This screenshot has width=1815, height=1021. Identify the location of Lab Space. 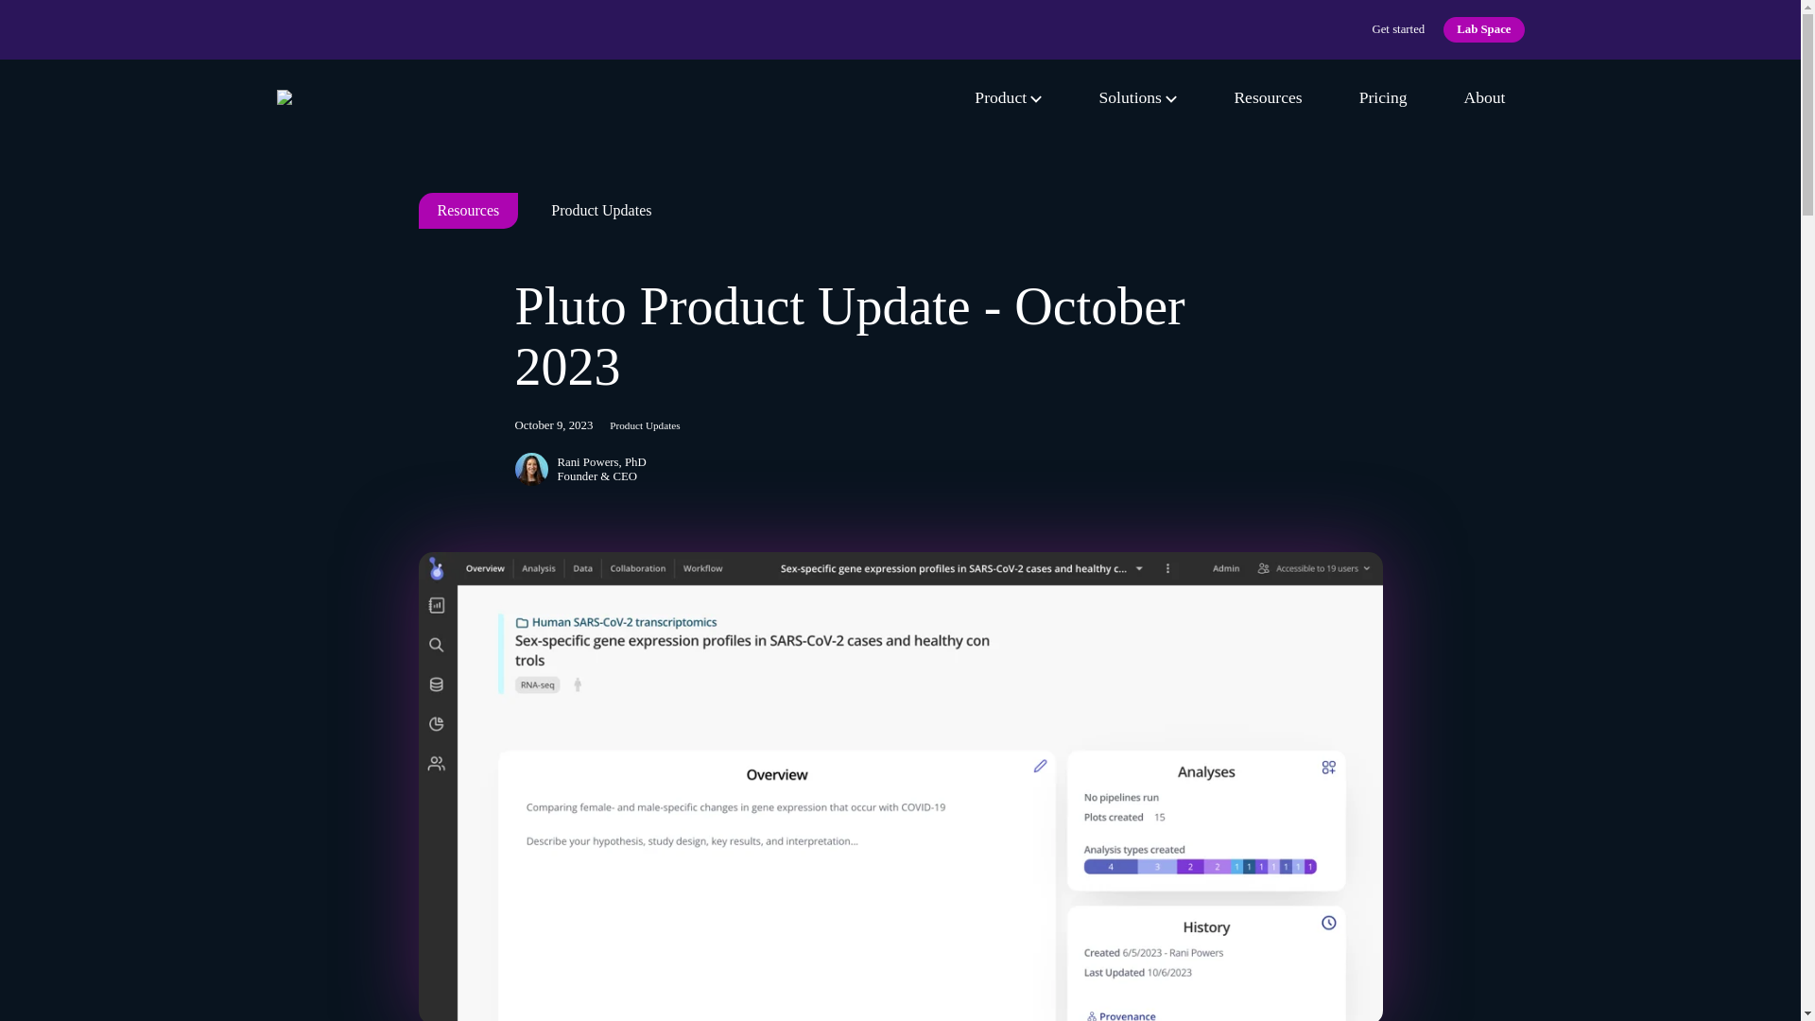
(1483, 30).